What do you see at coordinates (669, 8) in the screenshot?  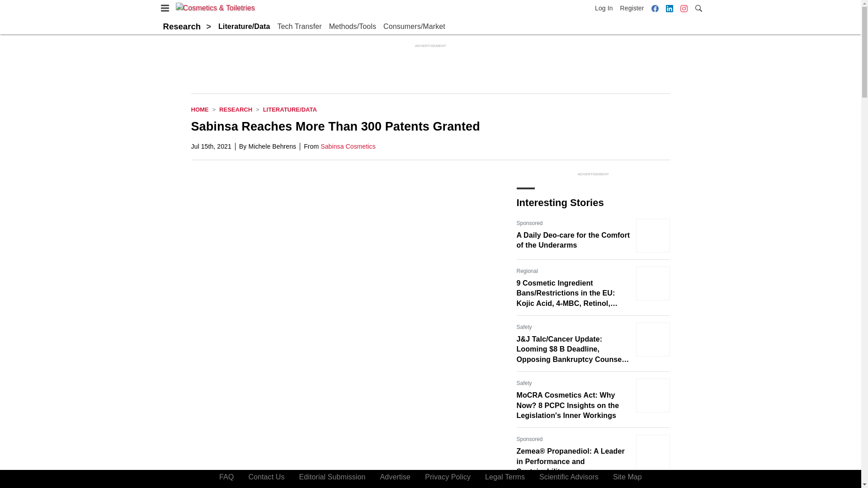 I see `LinkedIn icon` at bounding box center [669, 8].